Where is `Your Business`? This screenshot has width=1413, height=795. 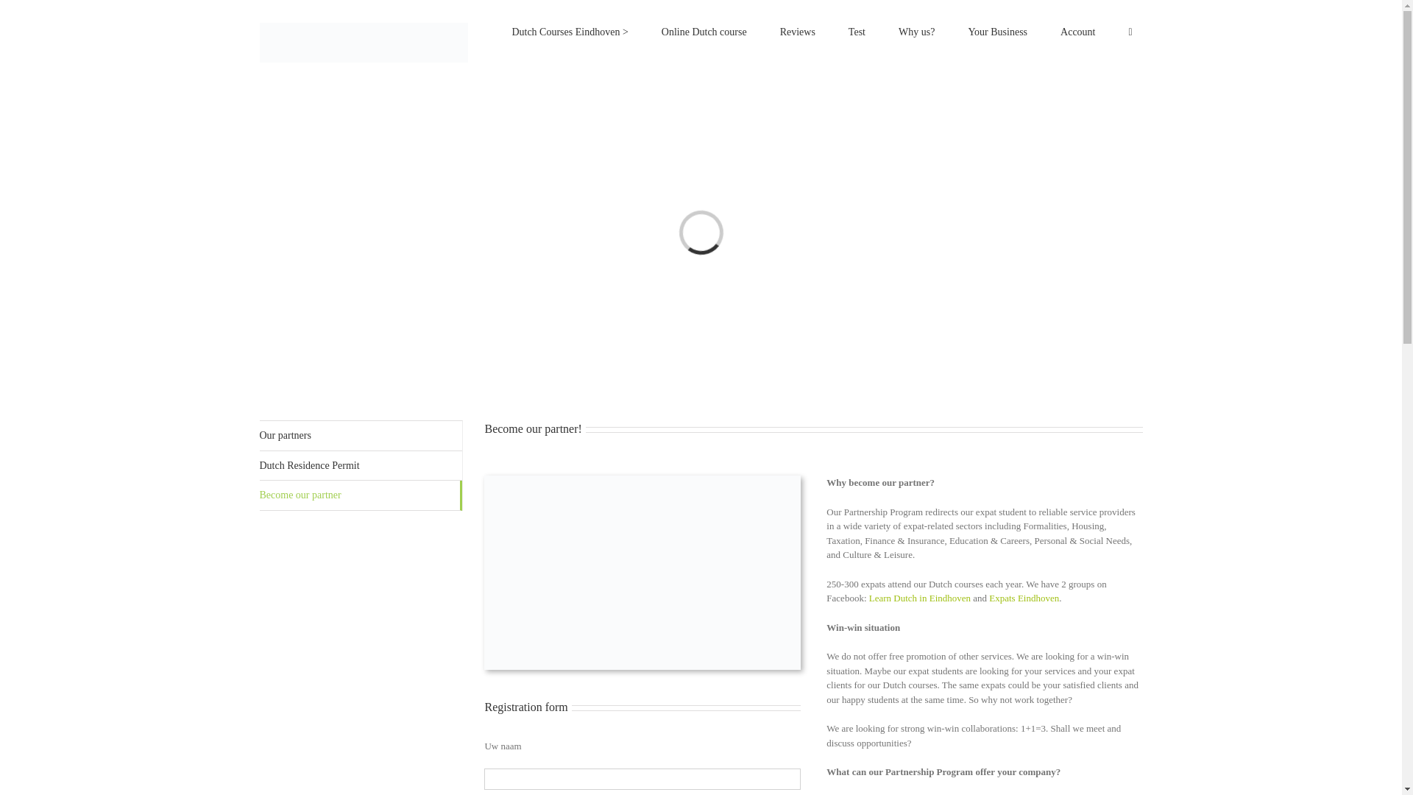 Your Business is located at coordinates (997, 31).